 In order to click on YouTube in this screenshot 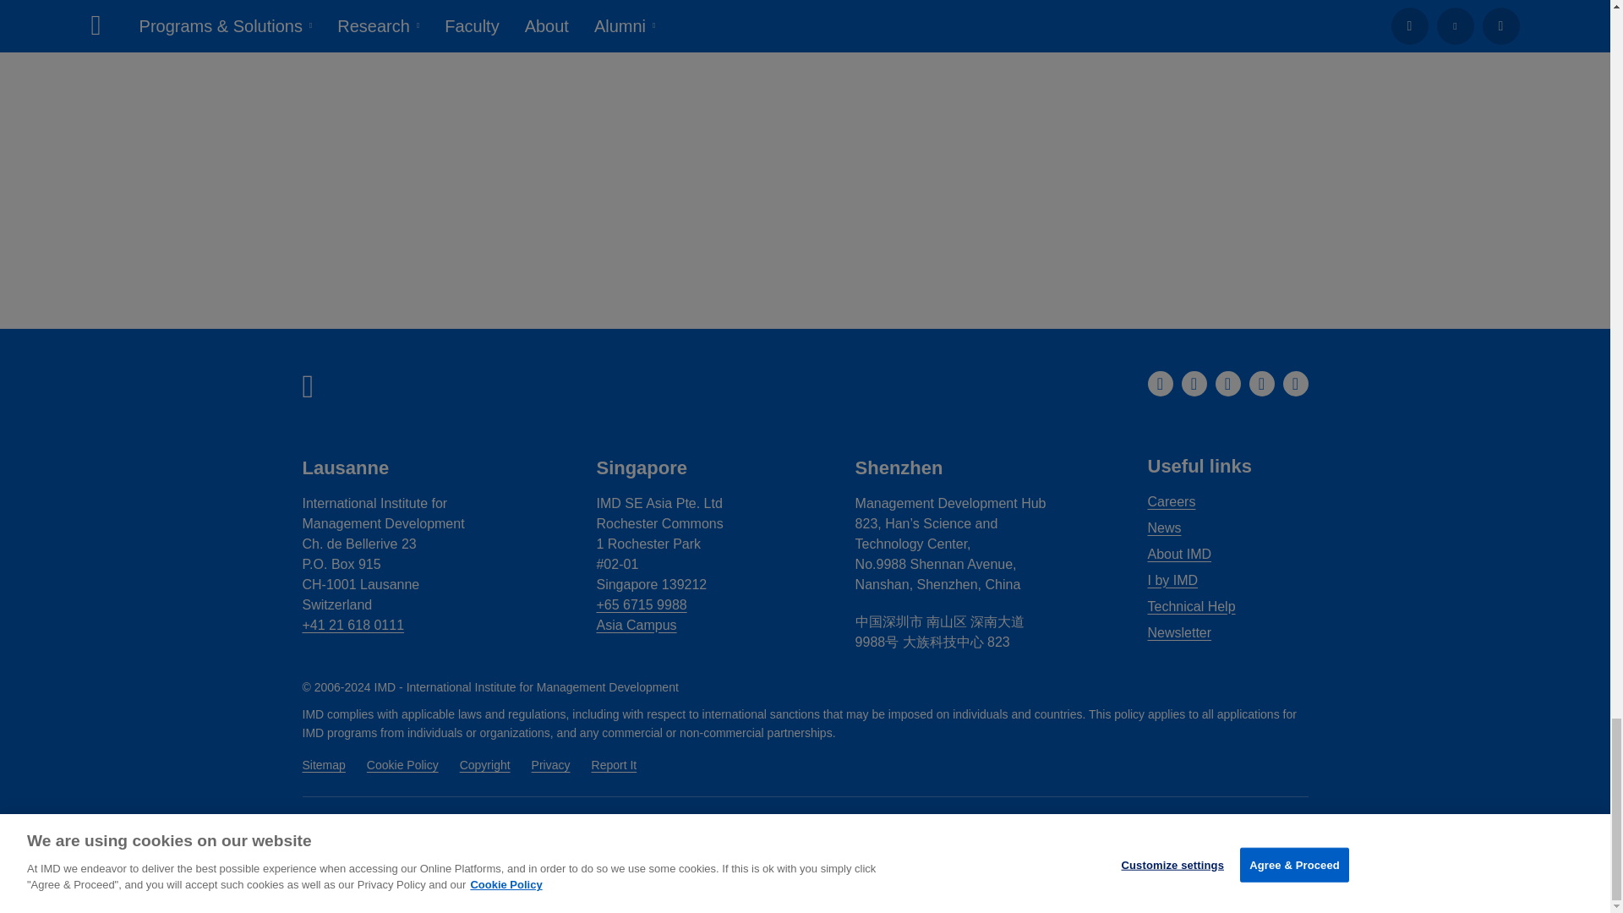, I will do `click(1295, 383)`.